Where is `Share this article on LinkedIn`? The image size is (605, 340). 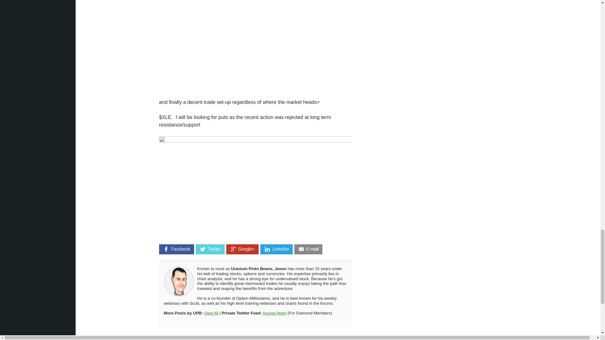 Share this article on LinkedIn is located at coordinates (276, 249).